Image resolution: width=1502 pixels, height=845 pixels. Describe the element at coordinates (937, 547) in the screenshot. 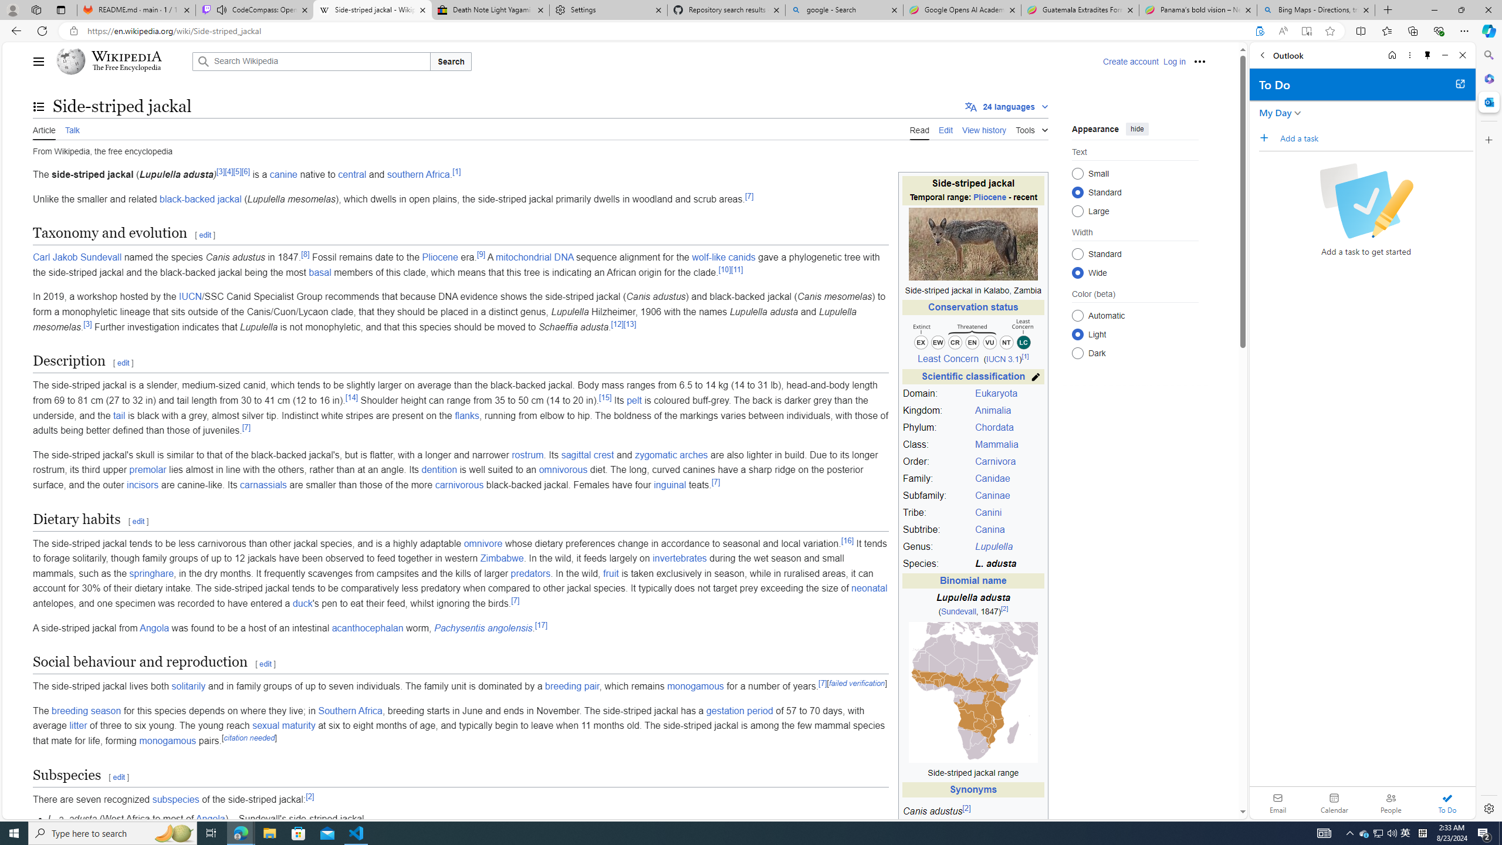

I see `Genus:` at that location.